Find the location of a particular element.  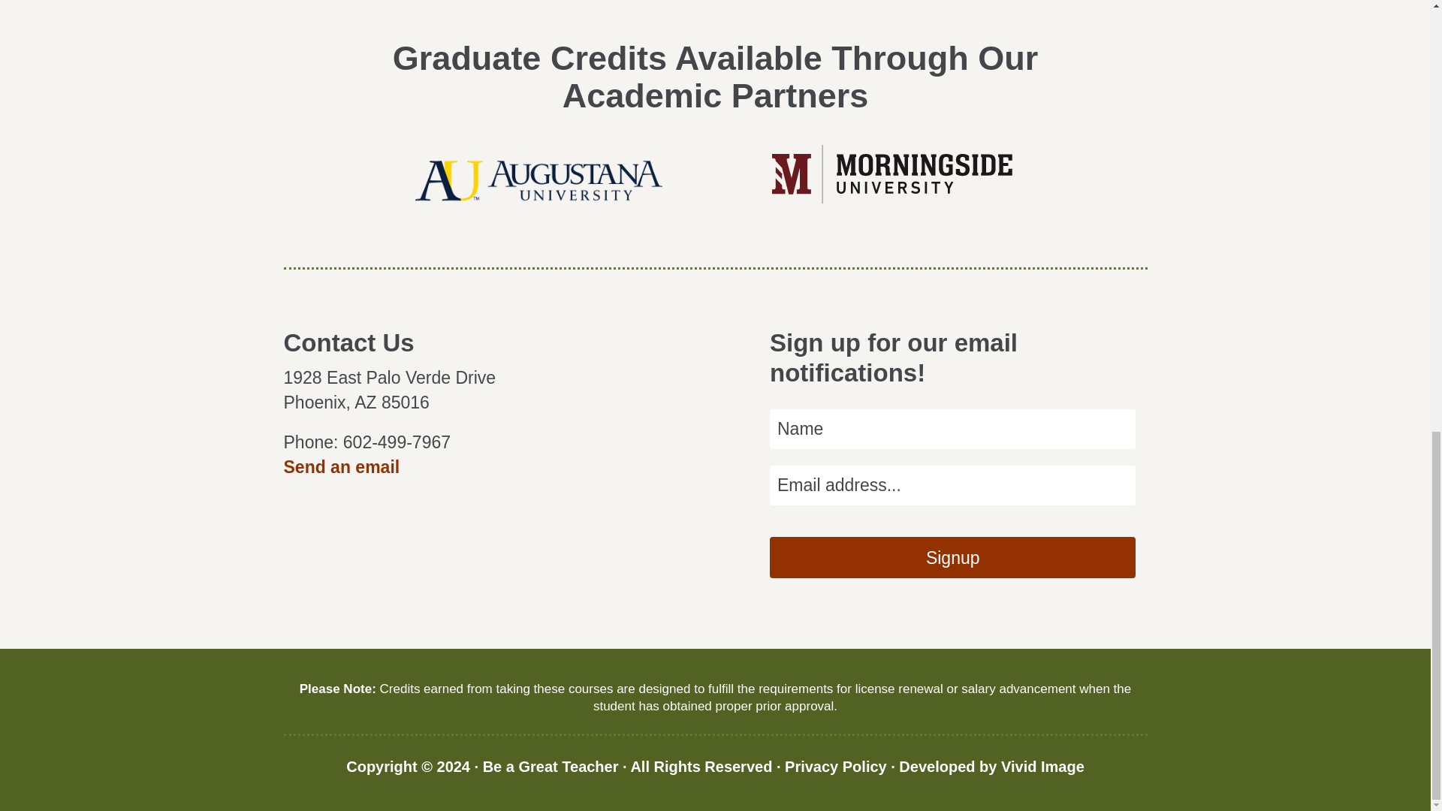

Signup is located at coordinates (952, 557).